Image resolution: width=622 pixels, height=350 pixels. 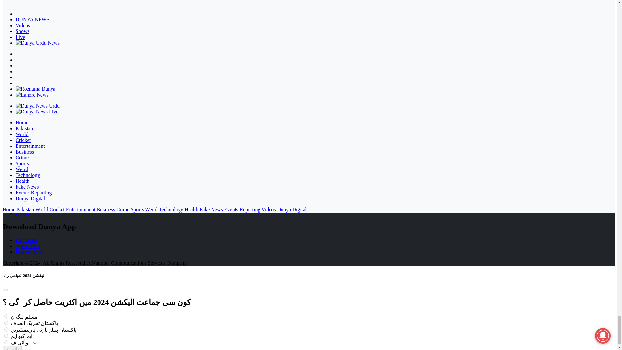 I want to click on PML-N, so click(x=6, y=316).